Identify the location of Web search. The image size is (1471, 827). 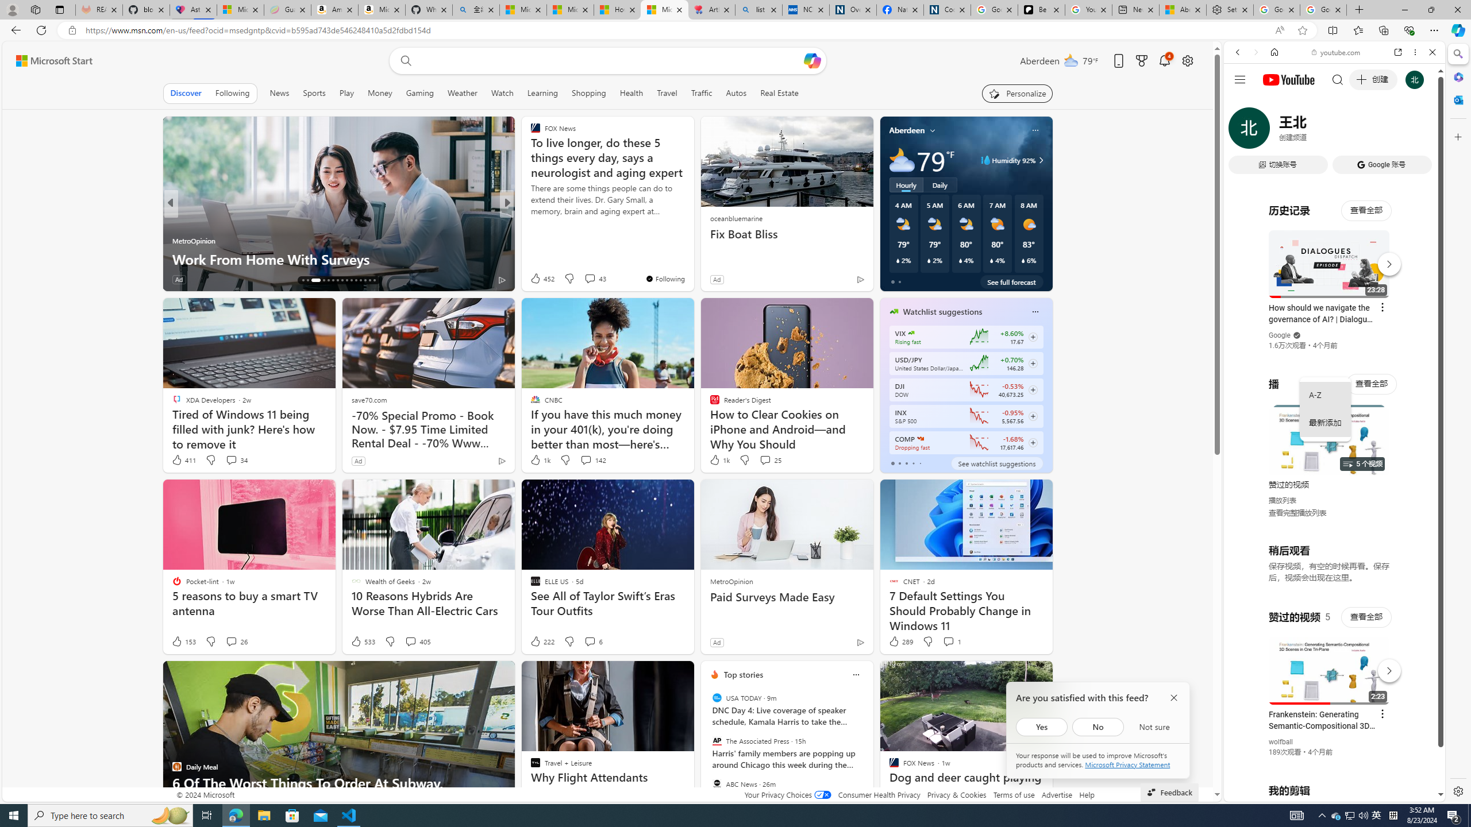
(403, 61).